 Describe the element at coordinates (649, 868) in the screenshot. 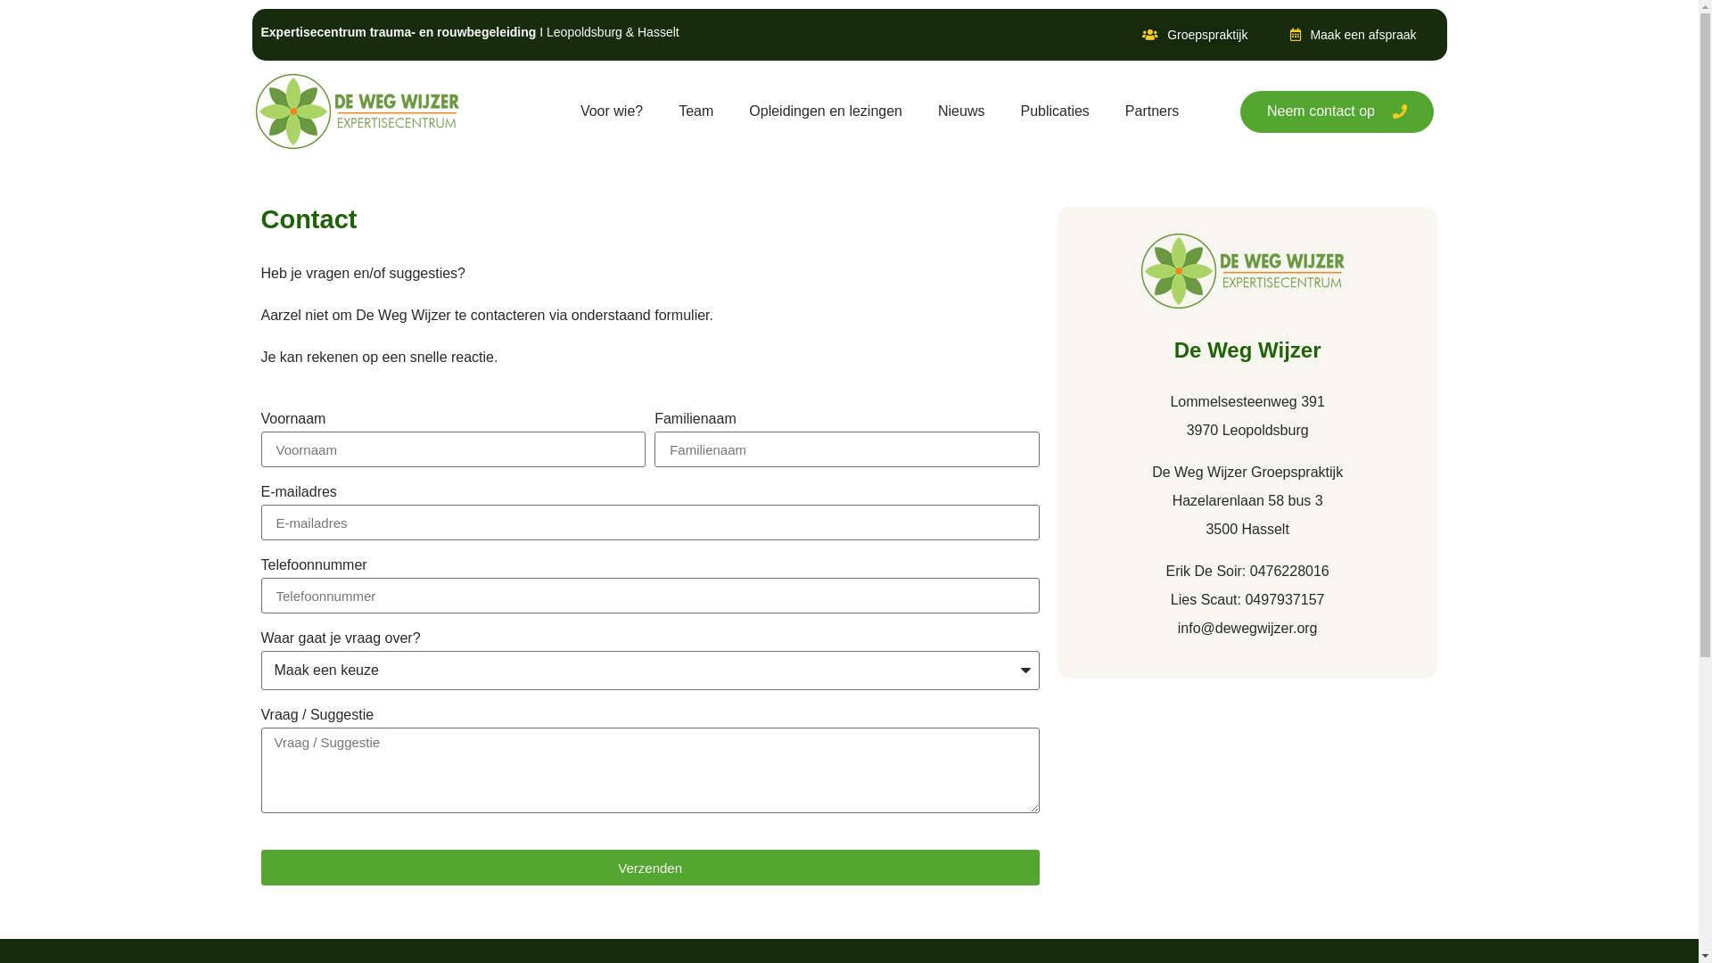

I see `Verzenden` at that location.